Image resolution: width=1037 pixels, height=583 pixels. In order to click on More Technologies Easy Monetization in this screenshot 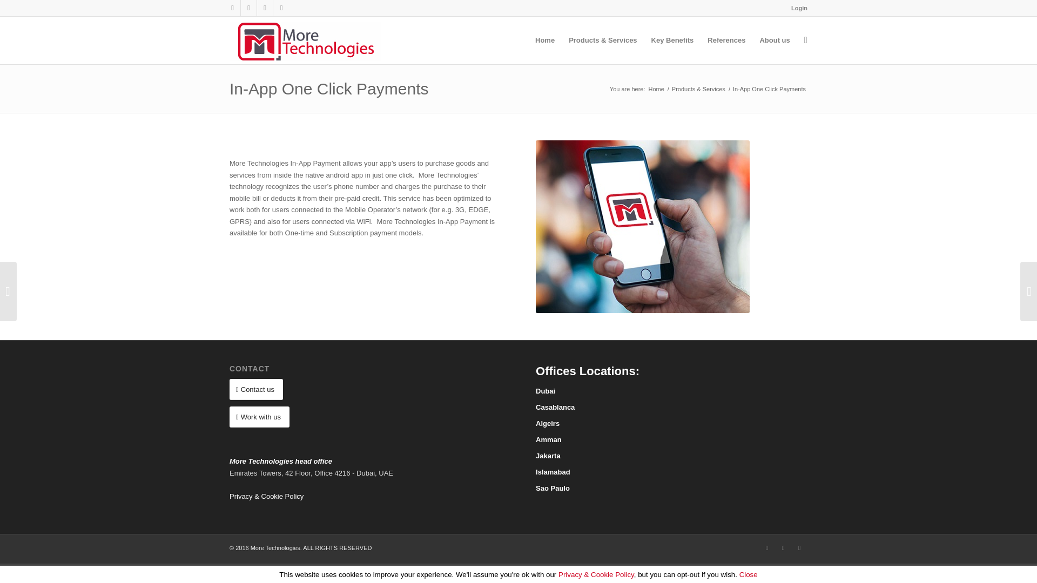, I will do `click(656, 89)`.